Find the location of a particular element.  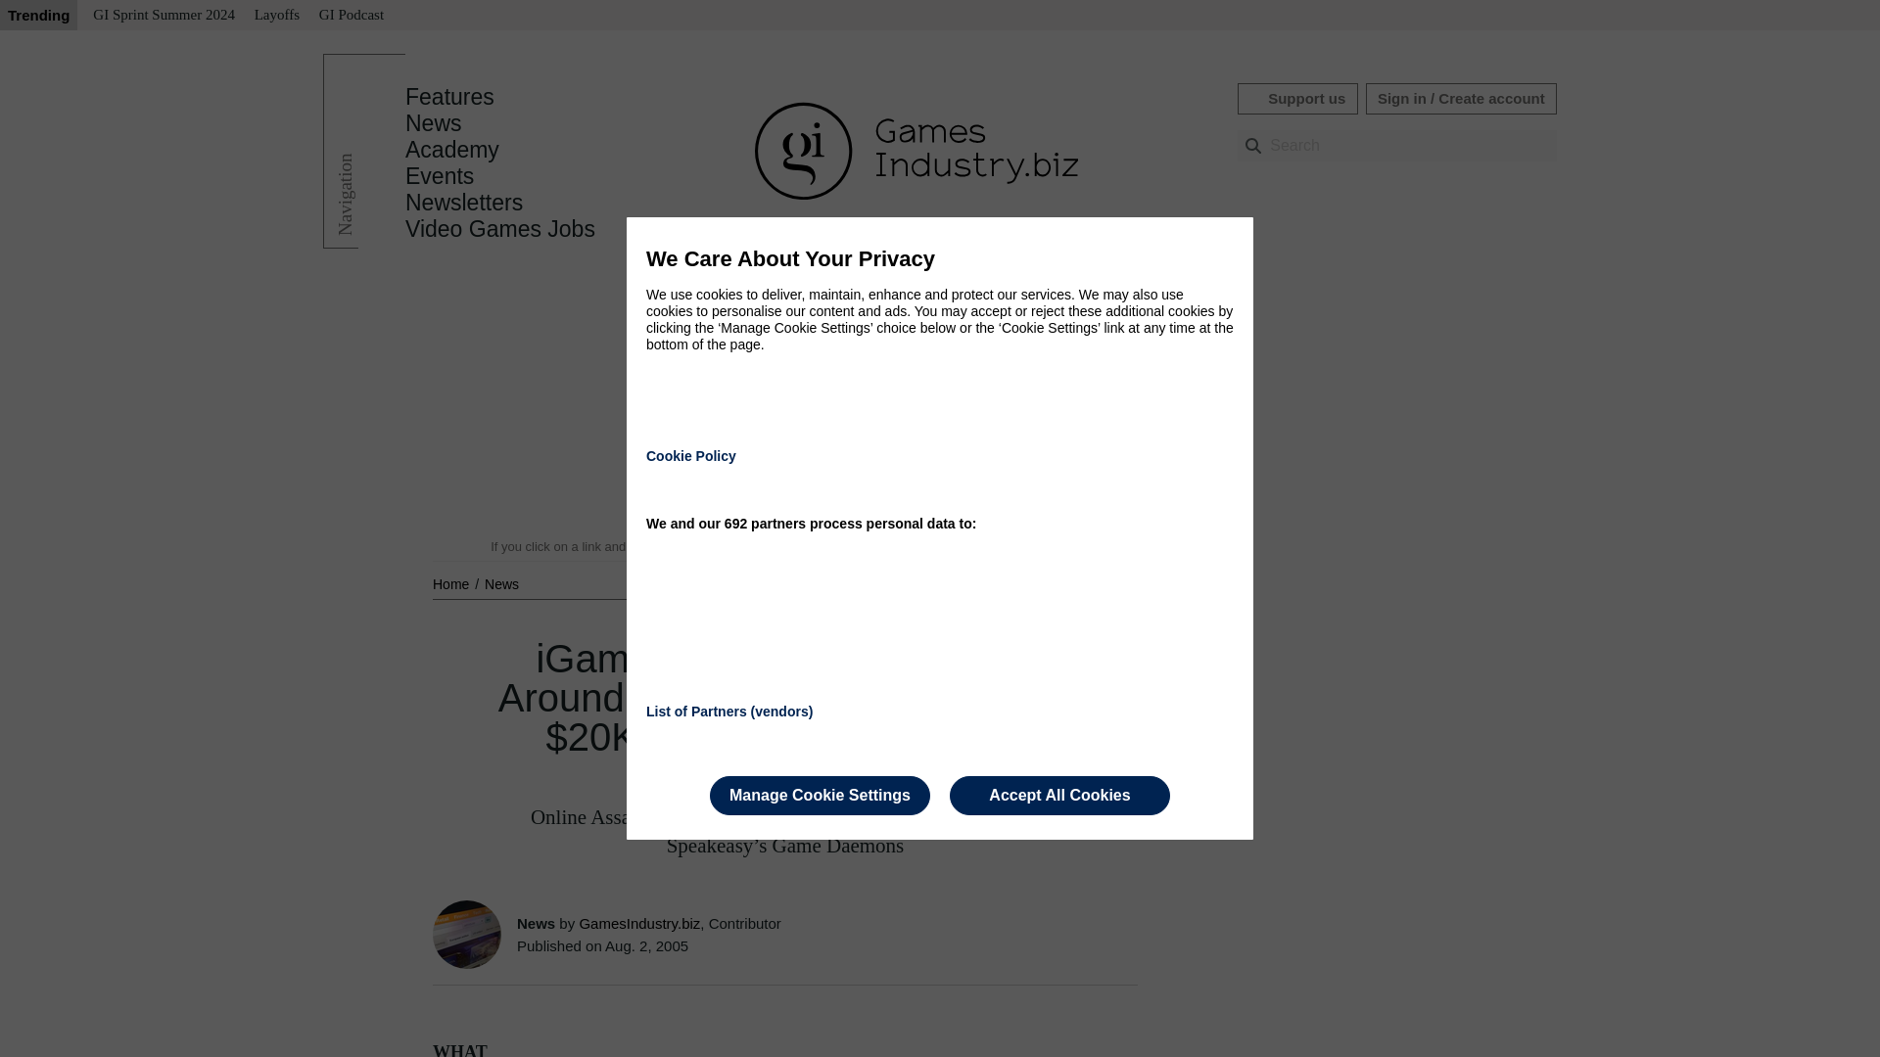

Academy is located at coordinates (452, 150).